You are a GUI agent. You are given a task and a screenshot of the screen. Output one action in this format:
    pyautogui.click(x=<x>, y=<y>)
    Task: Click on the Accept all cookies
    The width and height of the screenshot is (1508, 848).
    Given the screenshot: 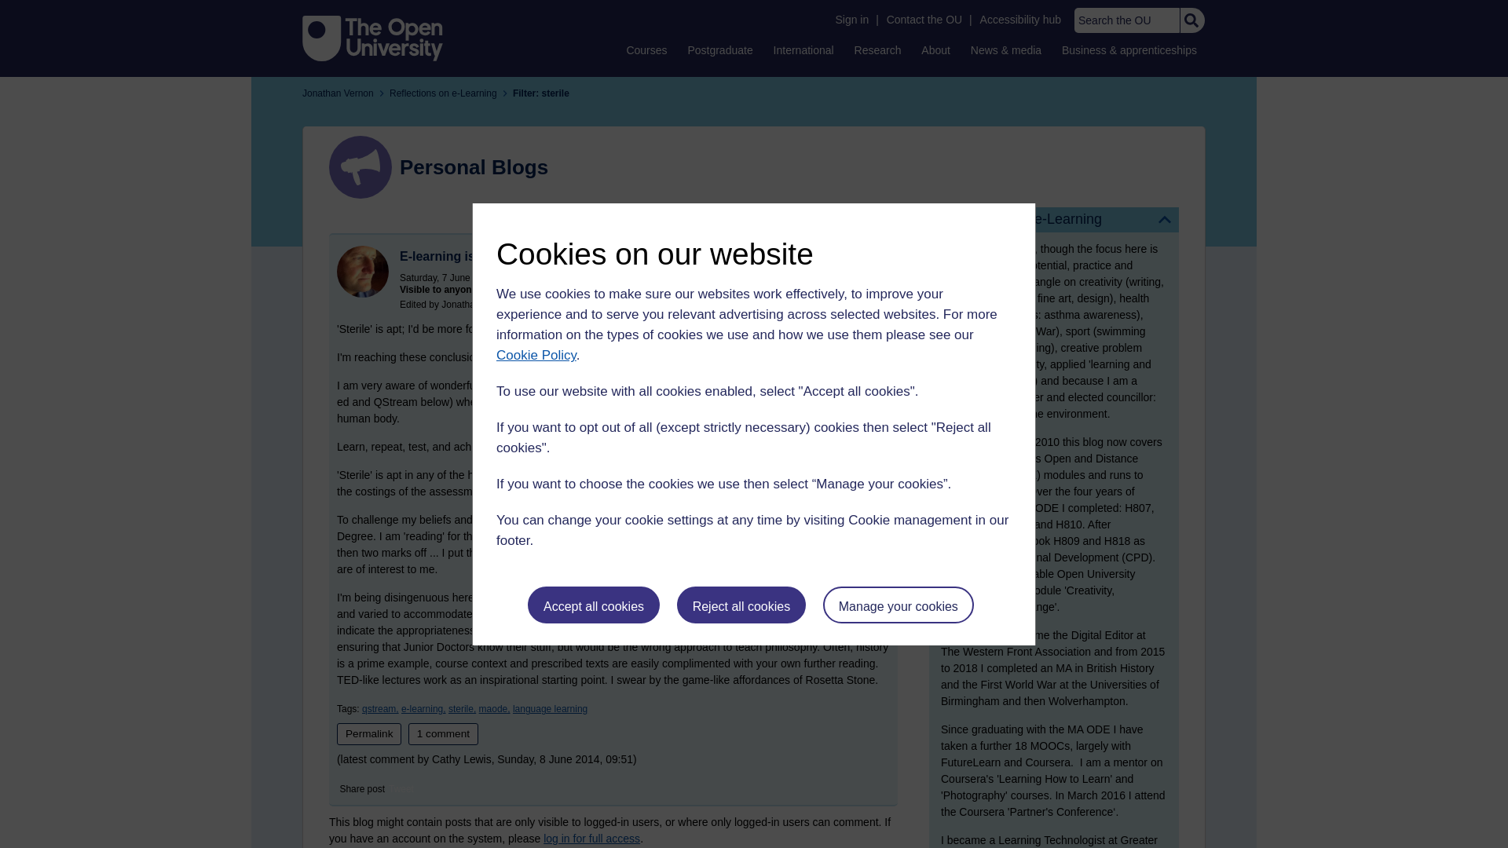 What is the action you would take?
    pyautogui.click(x=594, y=605)
    